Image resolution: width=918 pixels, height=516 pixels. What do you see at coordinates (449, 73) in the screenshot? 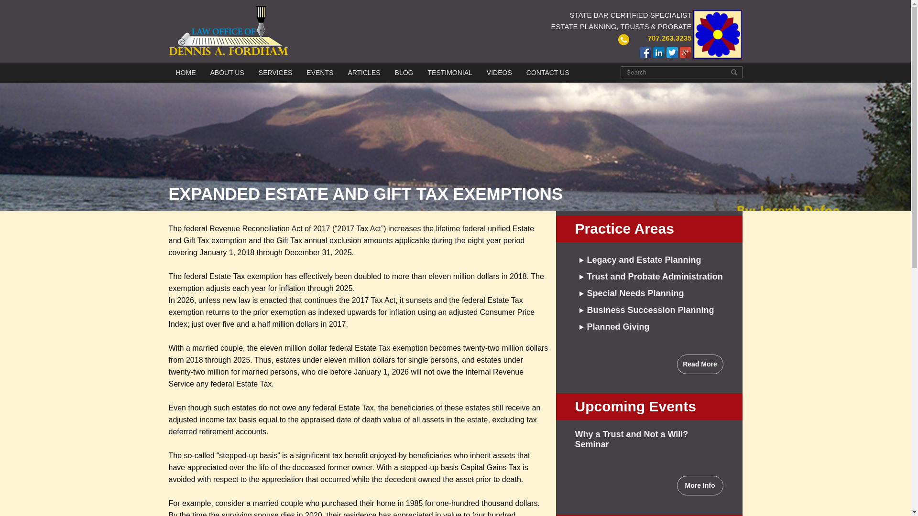
I see `TESTIMONIAL` at bounding box center [449, 73].